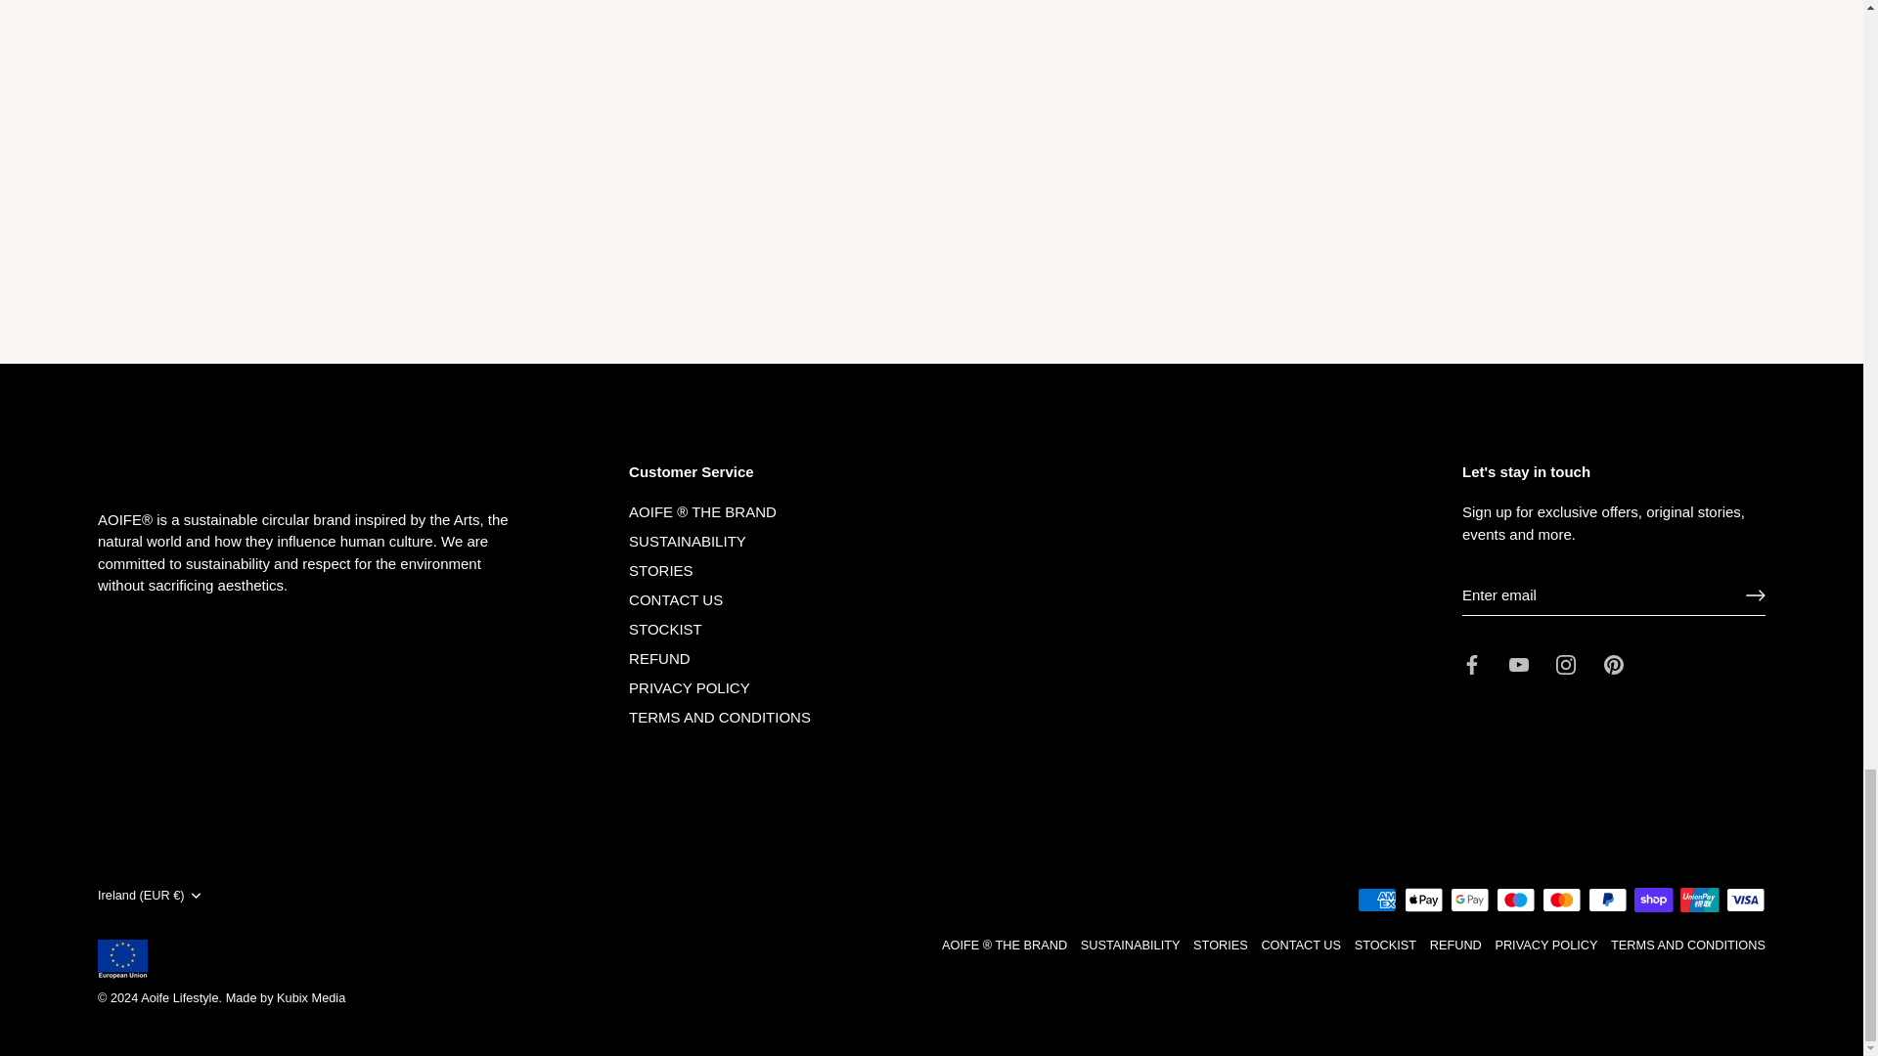 The width and height of the screenshot is (1878, 1056). What do you see at coordinates (1424, 900) in the screenshot?
I see `Apple Pay` at bounding box center [1424, 900].